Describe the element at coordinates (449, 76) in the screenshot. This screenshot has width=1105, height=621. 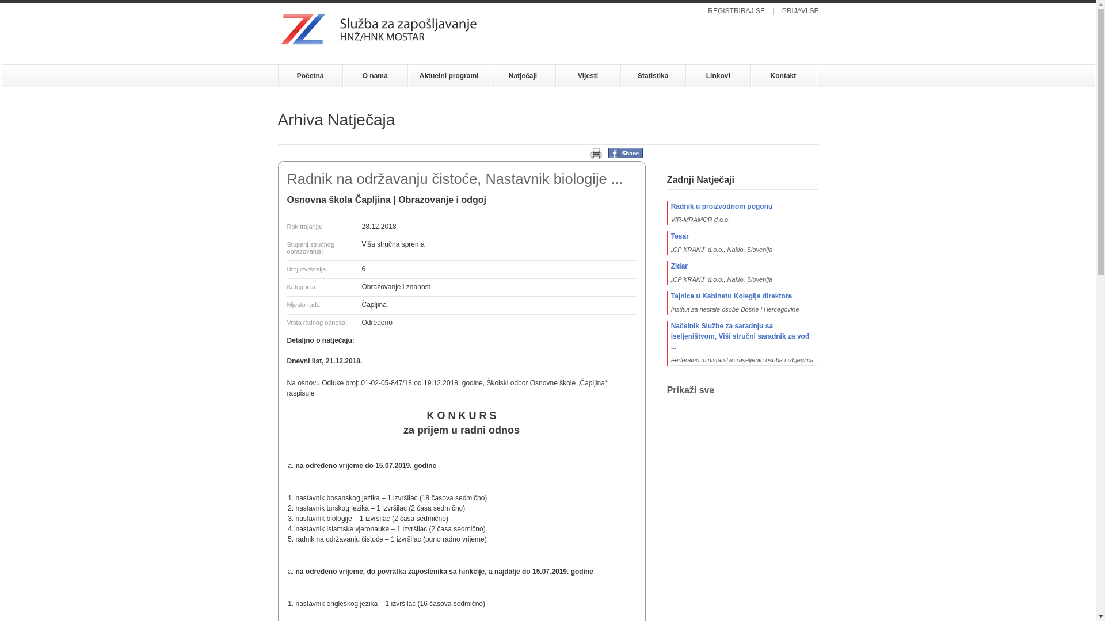
I see `Aktuelni programi` at that location.